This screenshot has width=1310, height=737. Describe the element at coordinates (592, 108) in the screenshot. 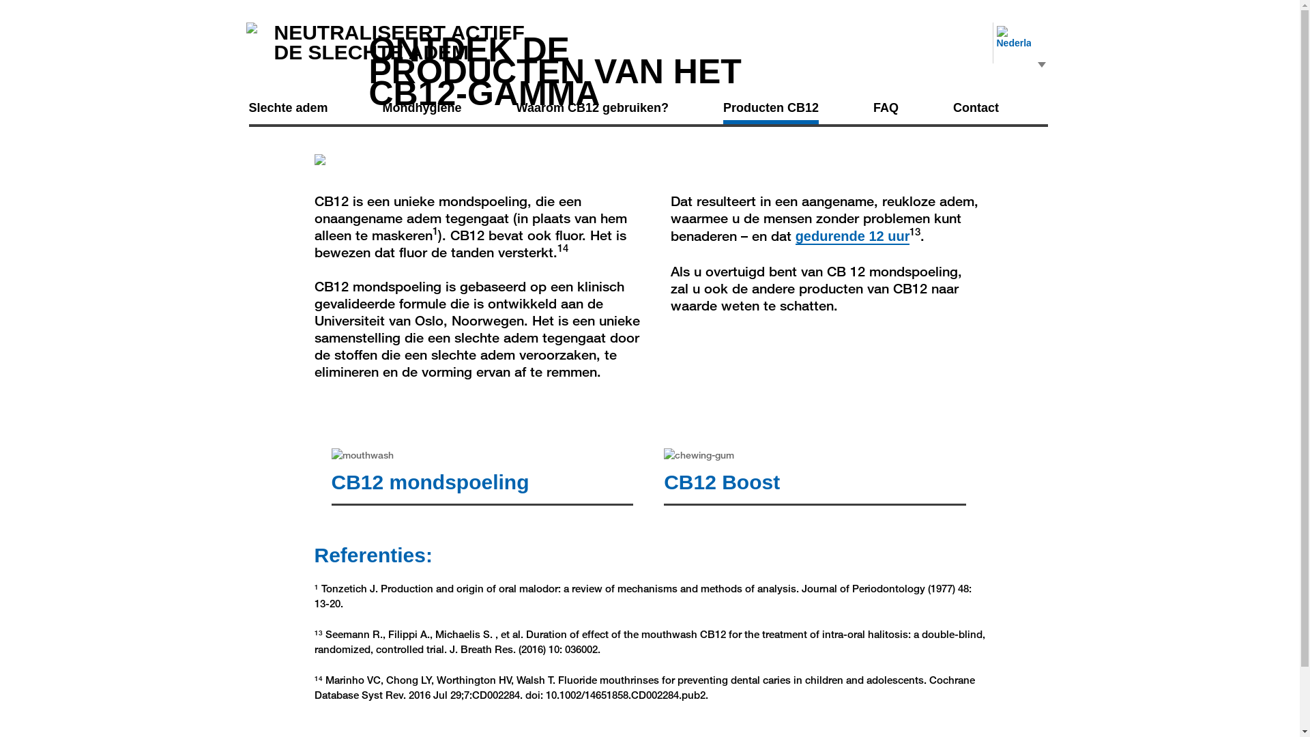

I see `Waarom CB12 gebruiken?` at that location.